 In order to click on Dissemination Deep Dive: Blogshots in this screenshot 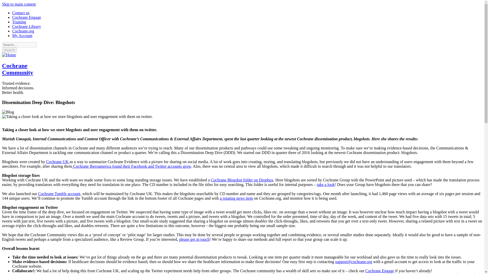, I will do `click(77, 117)`.